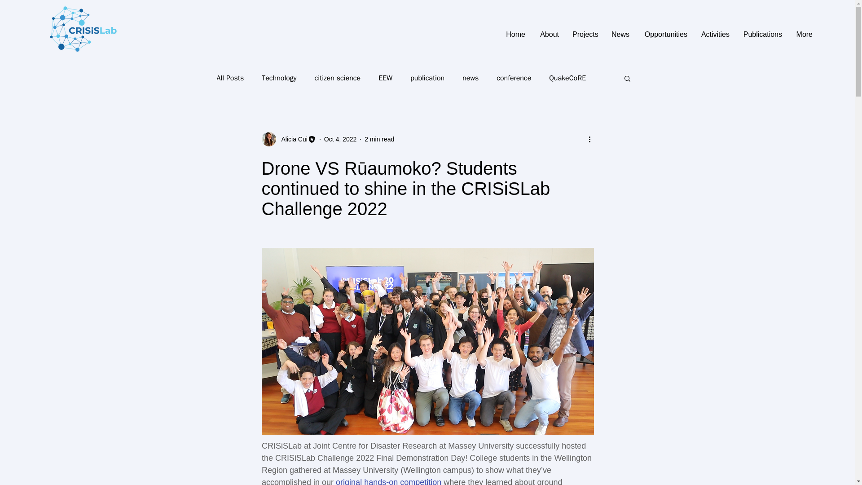 This screenshot has width=862, height=485. Describe the element at coordinates (379, 139) in the screenshot. I see `2 min read` at that location.